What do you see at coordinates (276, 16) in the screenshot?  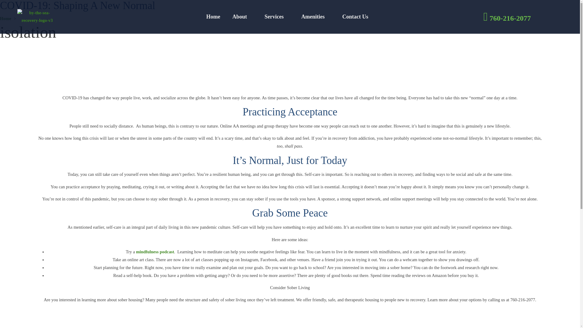 I see `Services` at bounding box center [276, 16].